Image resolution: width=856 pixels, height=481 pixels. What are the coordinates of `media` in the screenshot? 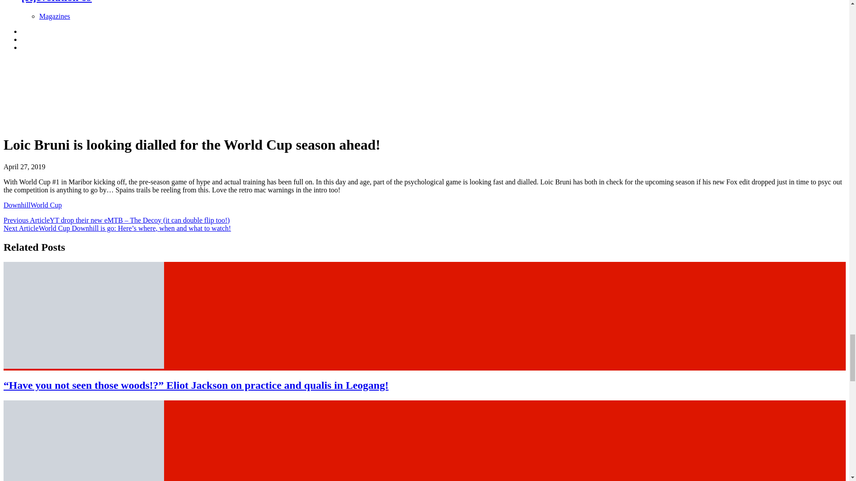 It's located at (70, 92).